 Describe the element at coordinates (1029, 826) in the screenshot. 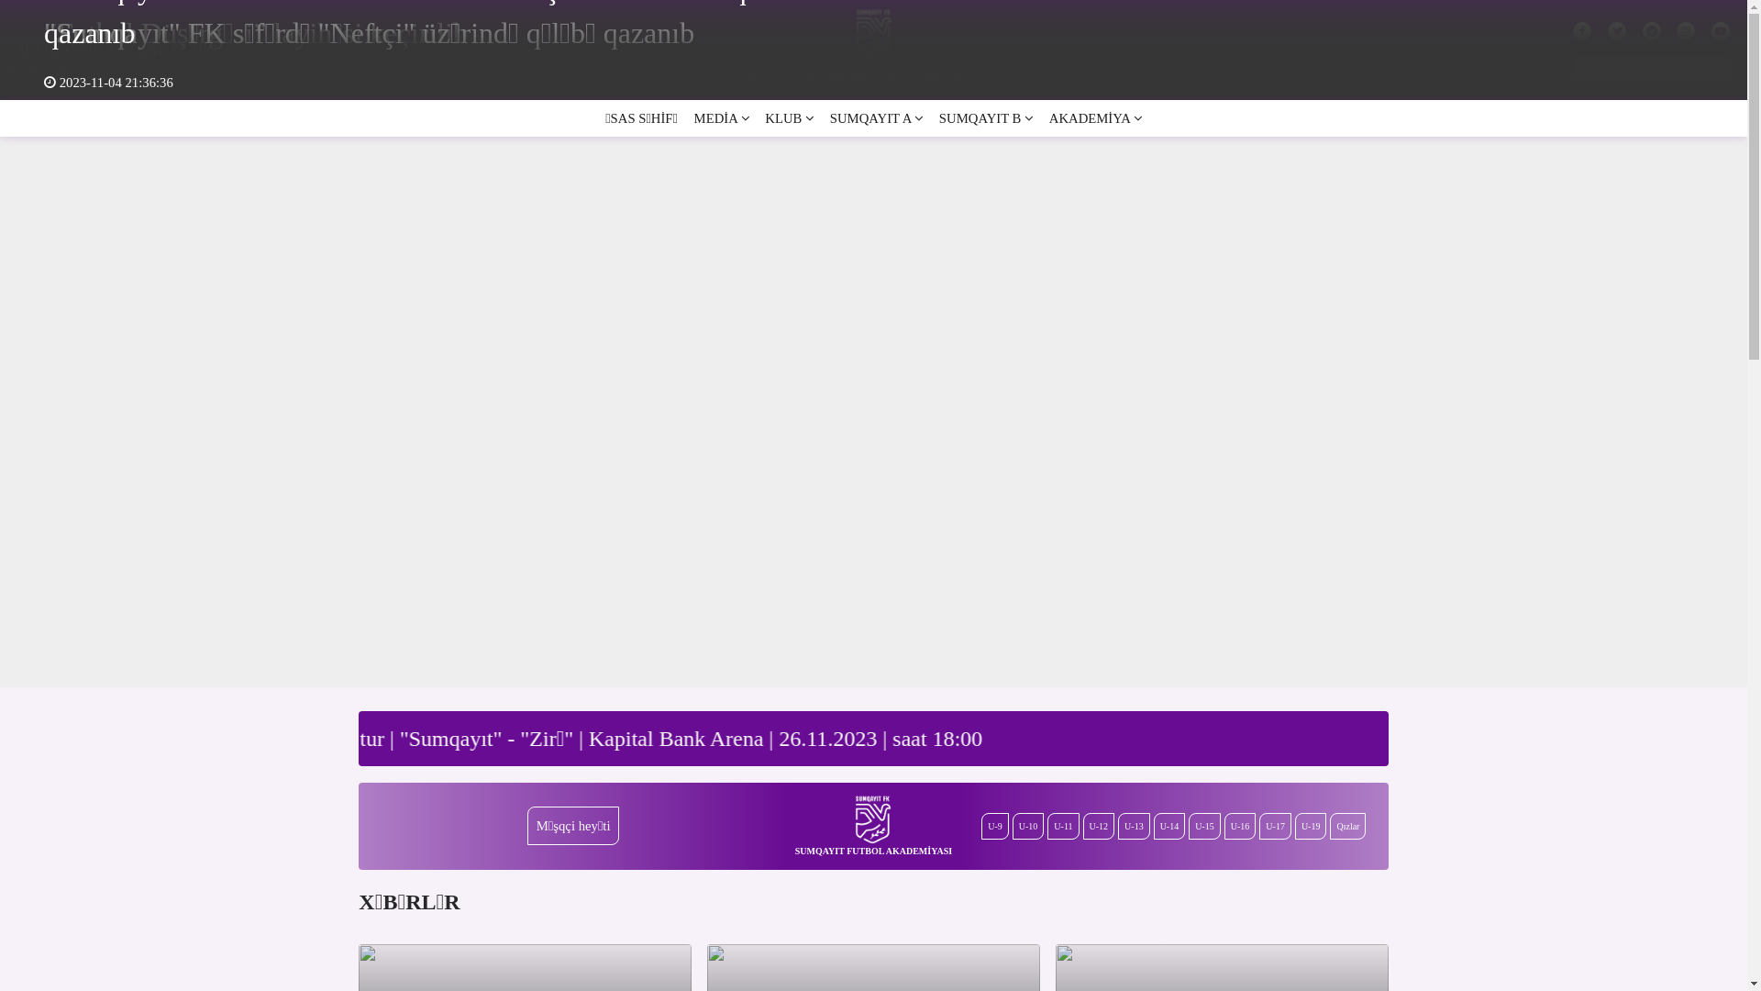

I see `U-10` at that location.